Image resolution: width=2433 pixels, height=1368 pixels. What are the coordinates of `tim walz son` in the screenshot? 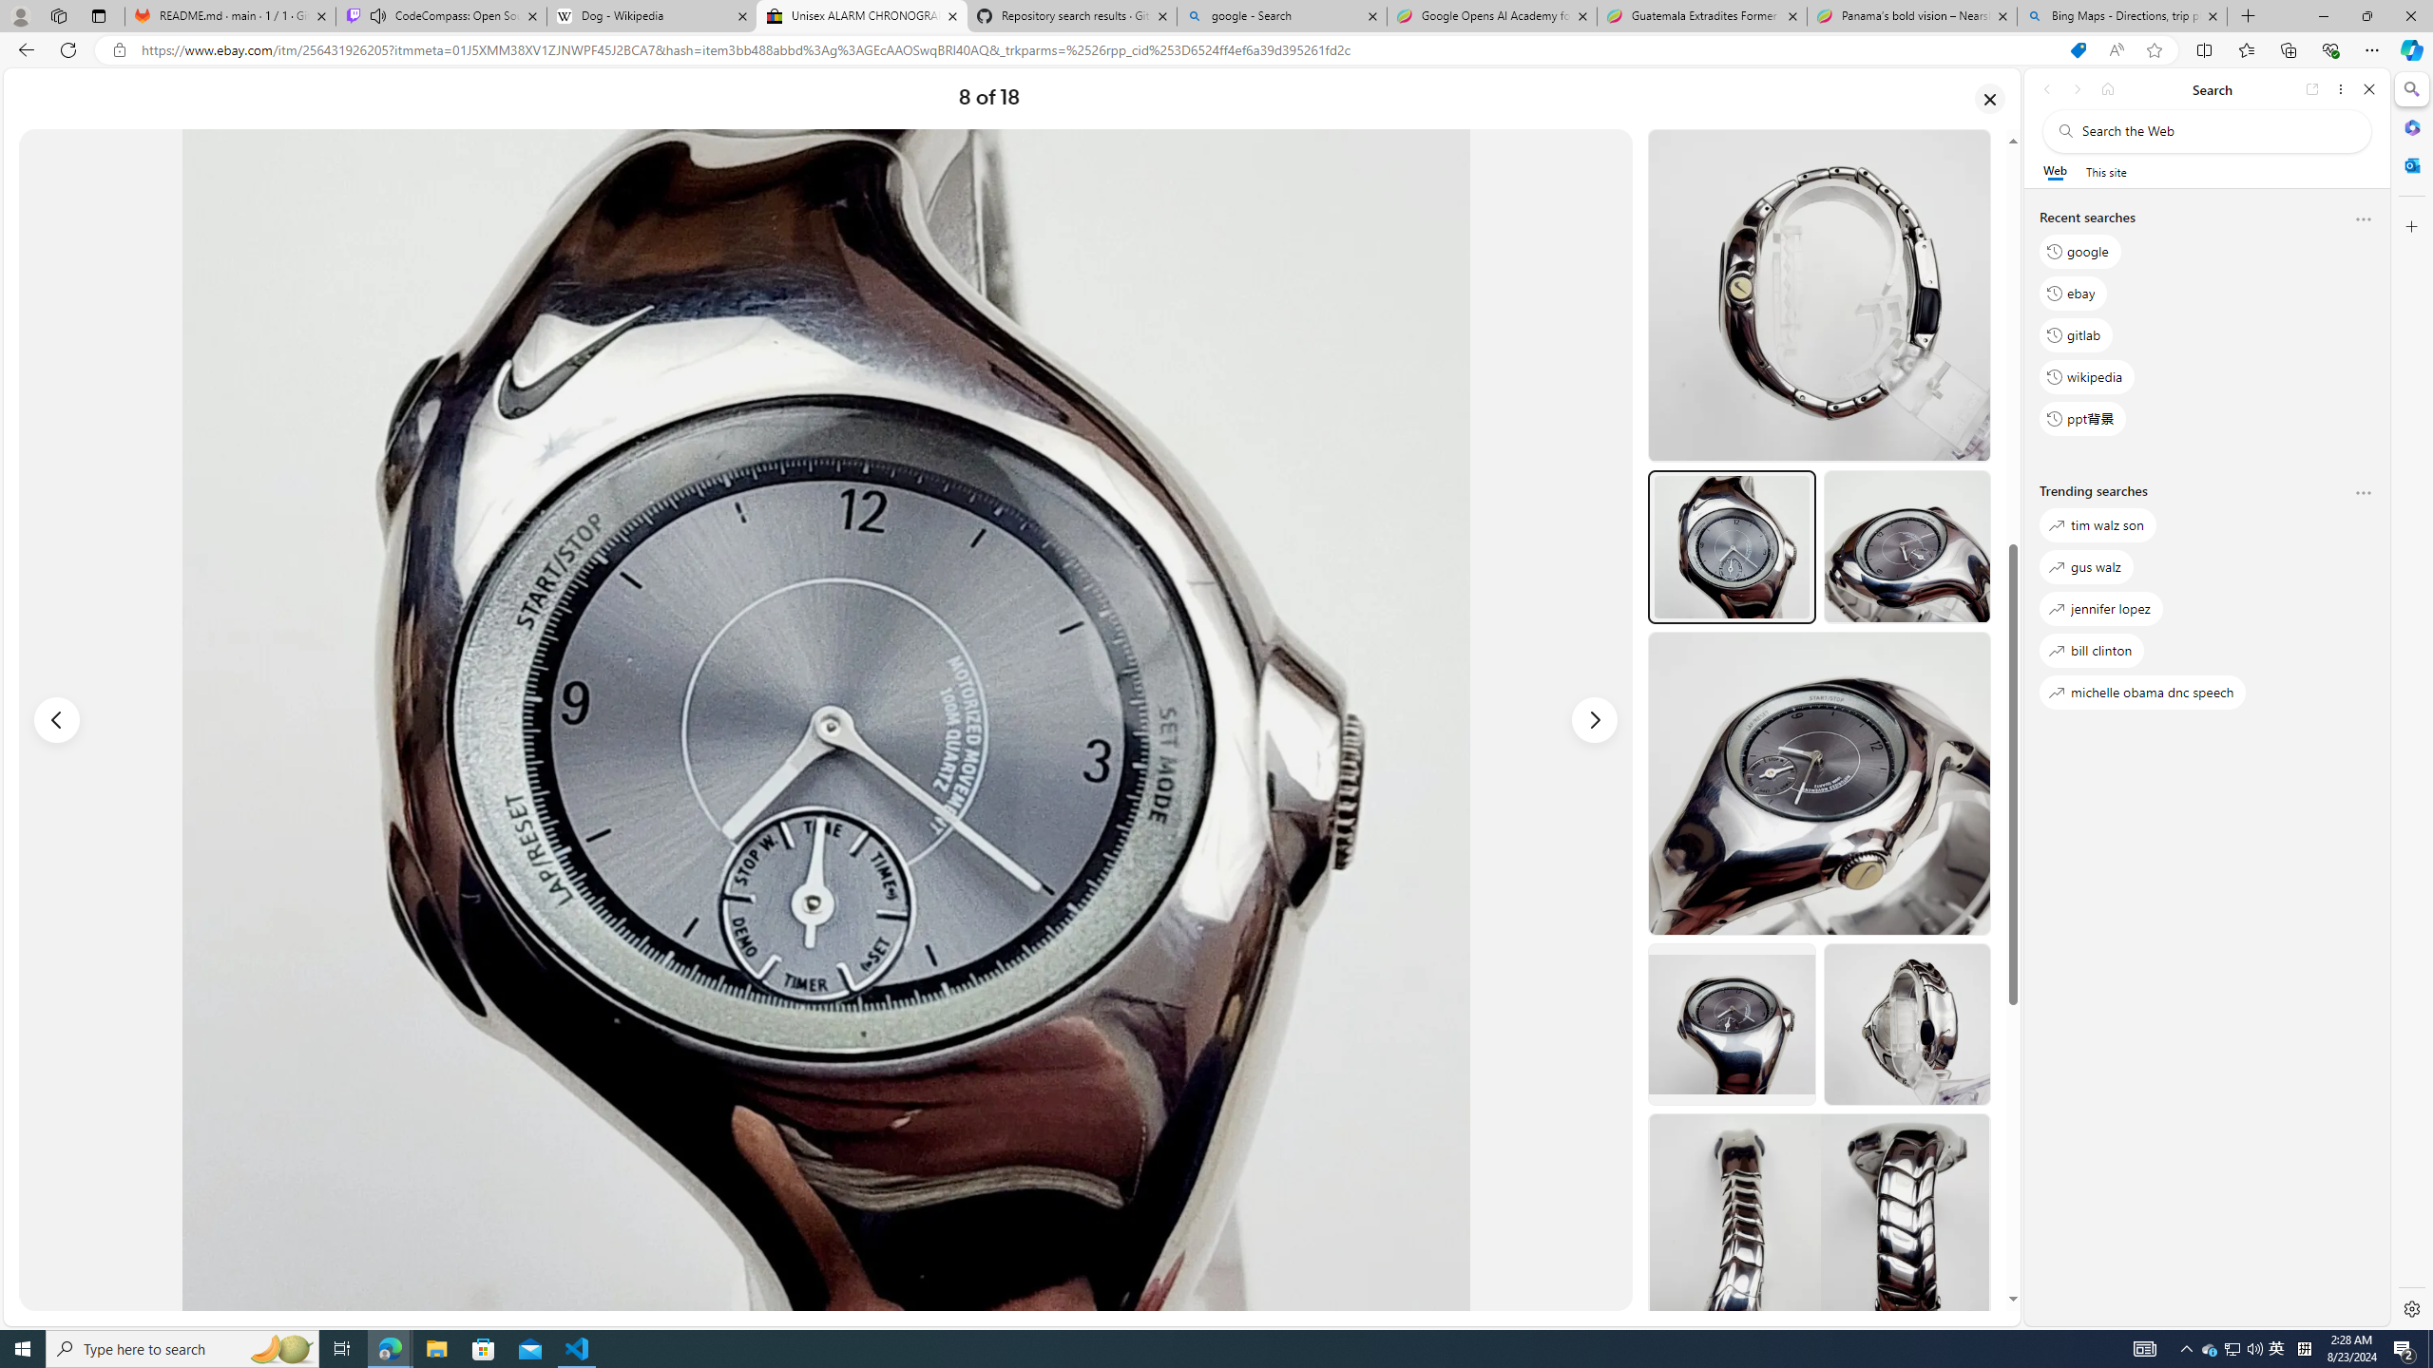 It's located at (2097, 525).